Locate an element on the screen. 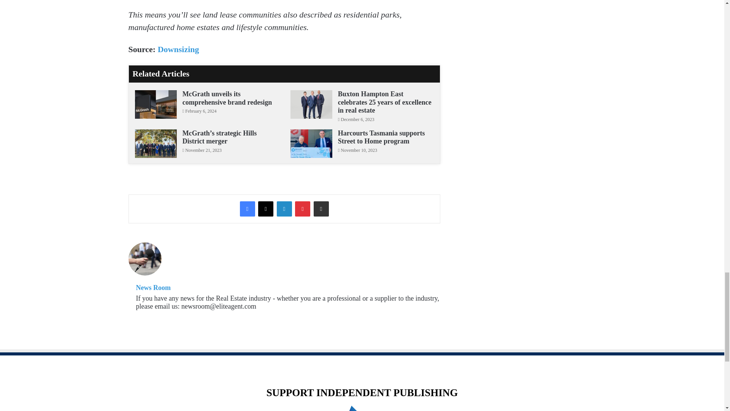  Facebook is located at coordinates (247, 209).